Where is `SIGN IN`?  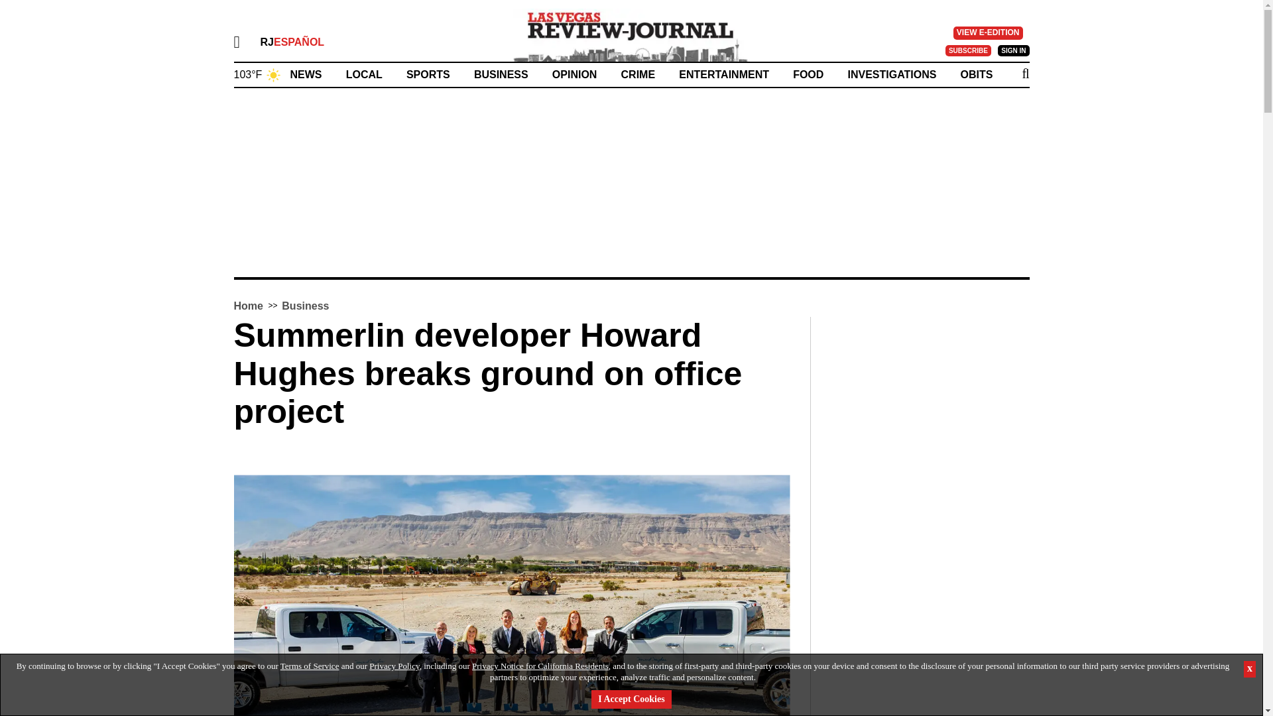 SIGN IN is located at coordinates (1013, 51).